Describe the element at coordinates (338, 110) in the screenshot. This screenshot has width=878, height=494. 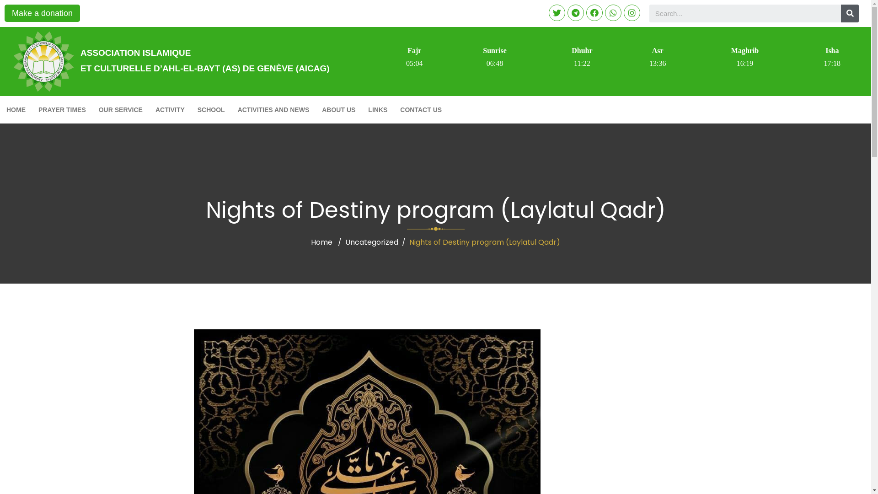
I see `ABOUT US` at that location.